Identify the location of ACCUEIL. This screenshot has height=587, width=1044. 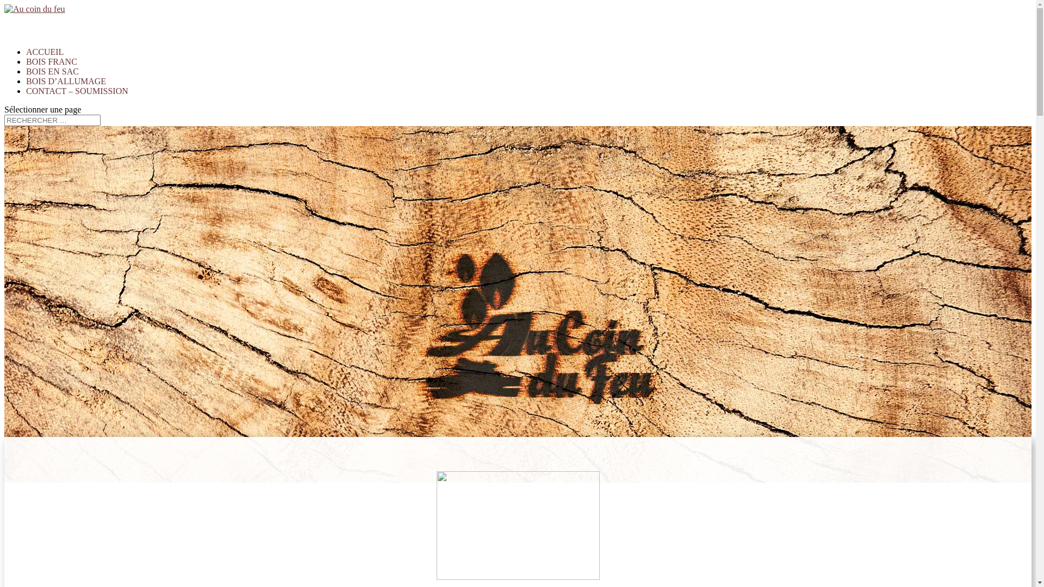
(45, 64).